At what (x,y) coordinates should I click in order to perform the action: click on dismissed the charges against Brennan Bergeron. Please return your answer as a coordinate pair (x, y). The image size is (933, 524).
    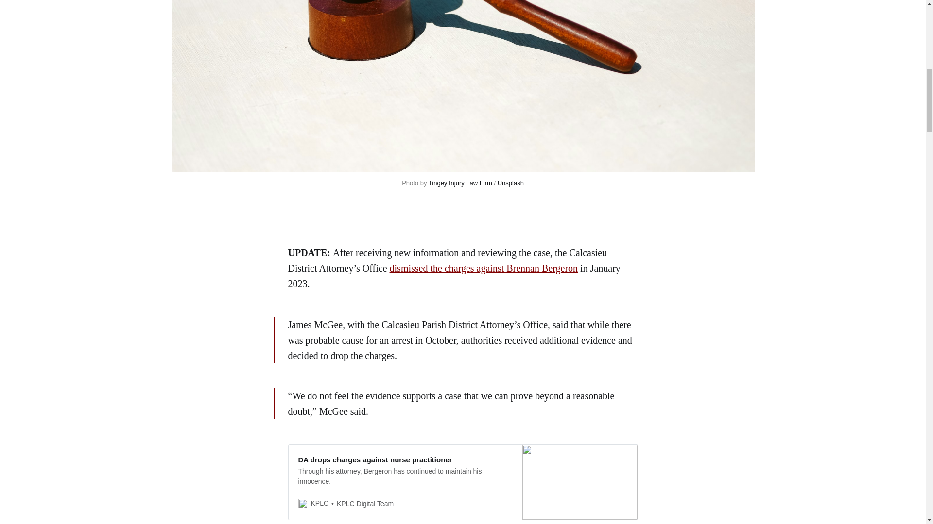
    Looking at the image, I should click on (484, 268).